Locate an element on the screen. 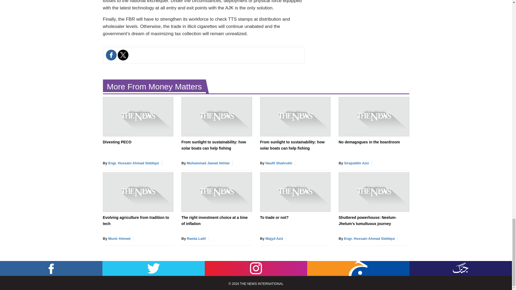 The height and width of the screenshot is (290, 516). Divesting PECO is located at coordinates (117, 142).